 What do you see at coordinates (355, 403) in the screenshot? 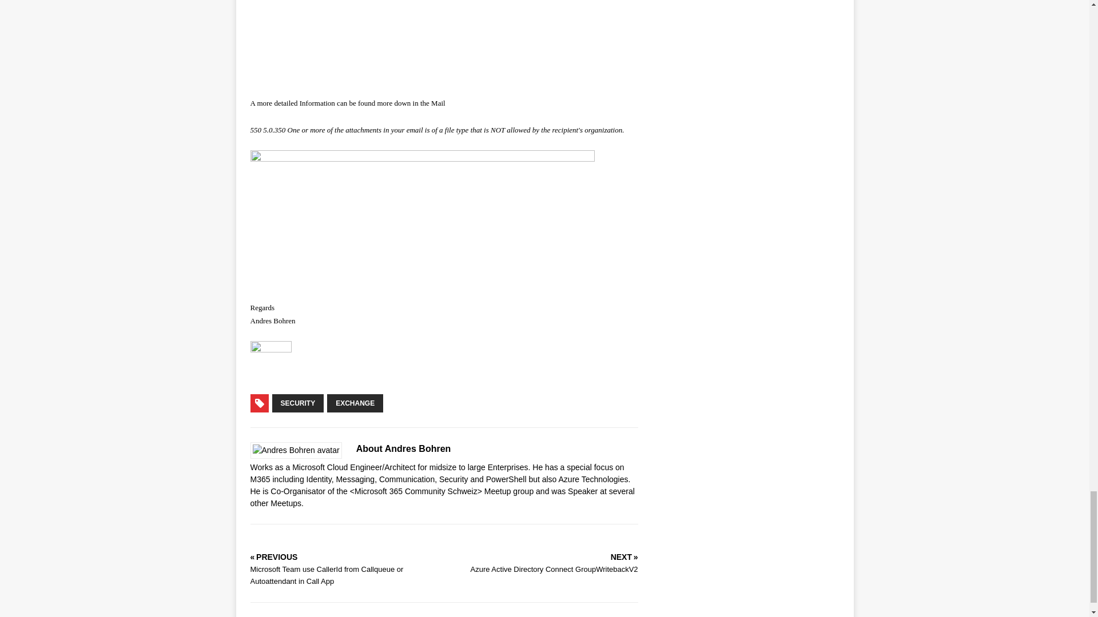
I see `EXCHANGE` at bounding box center [355, 403].